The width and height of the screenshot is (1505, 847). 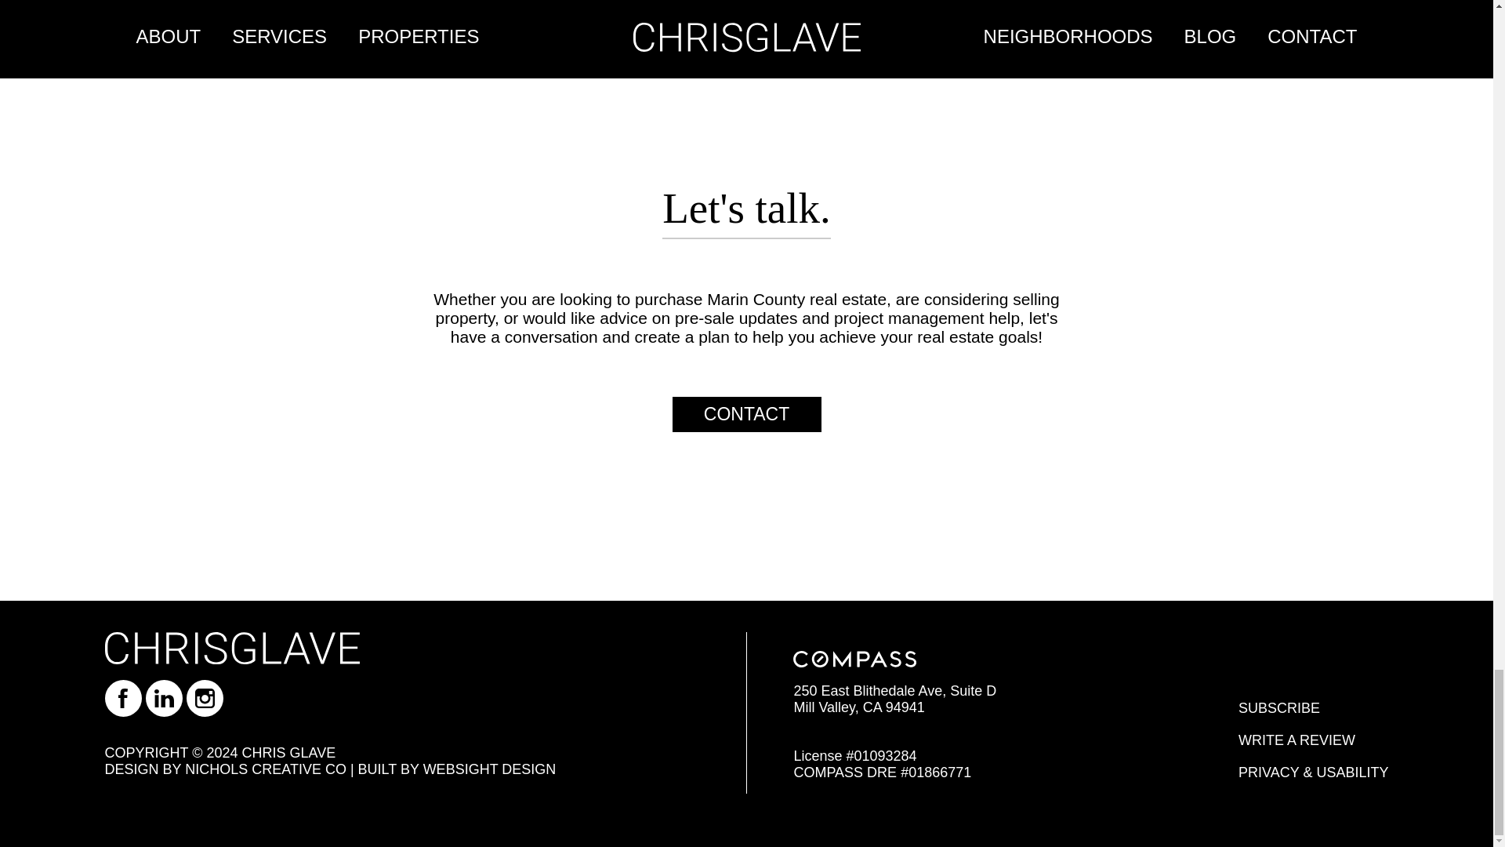 I want to click on Opens in a new window, so click(x=1296, y=740).